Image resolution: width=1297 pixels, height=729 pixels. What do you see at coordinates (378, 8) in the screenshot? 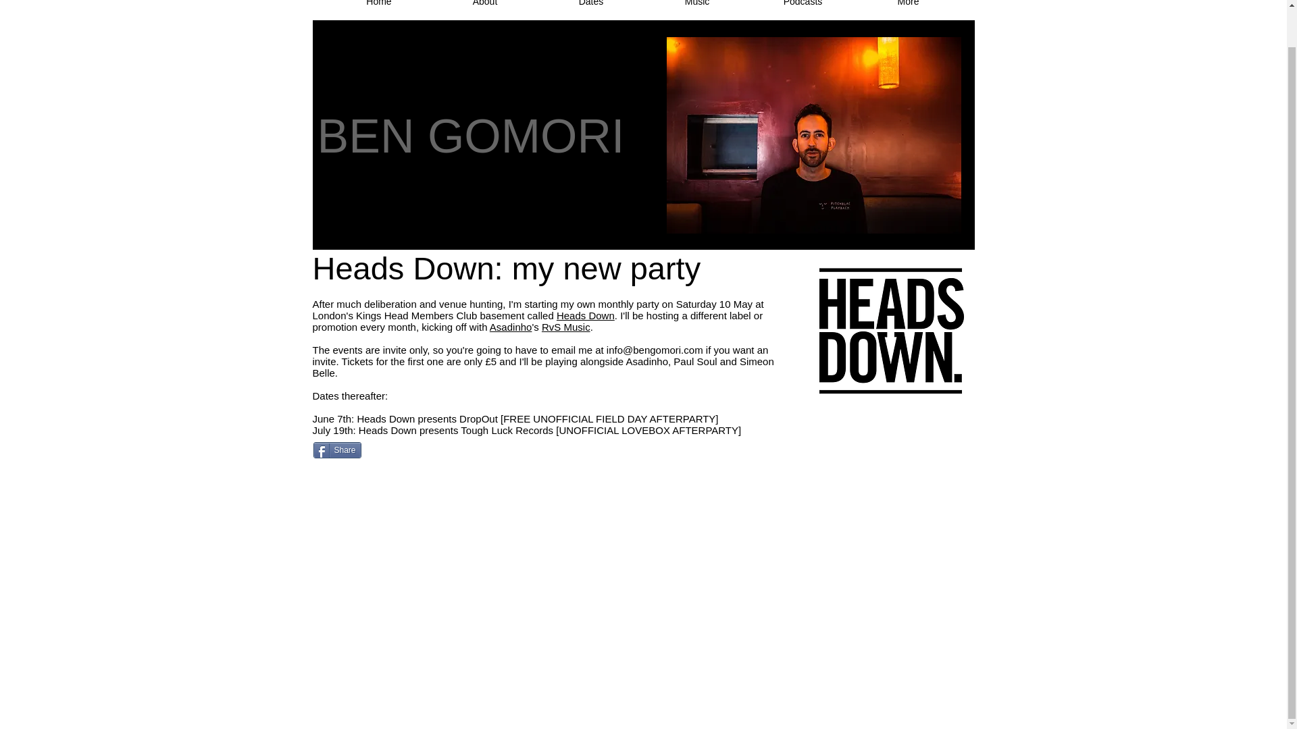
I see `Home` at bounding box center [378, 8].